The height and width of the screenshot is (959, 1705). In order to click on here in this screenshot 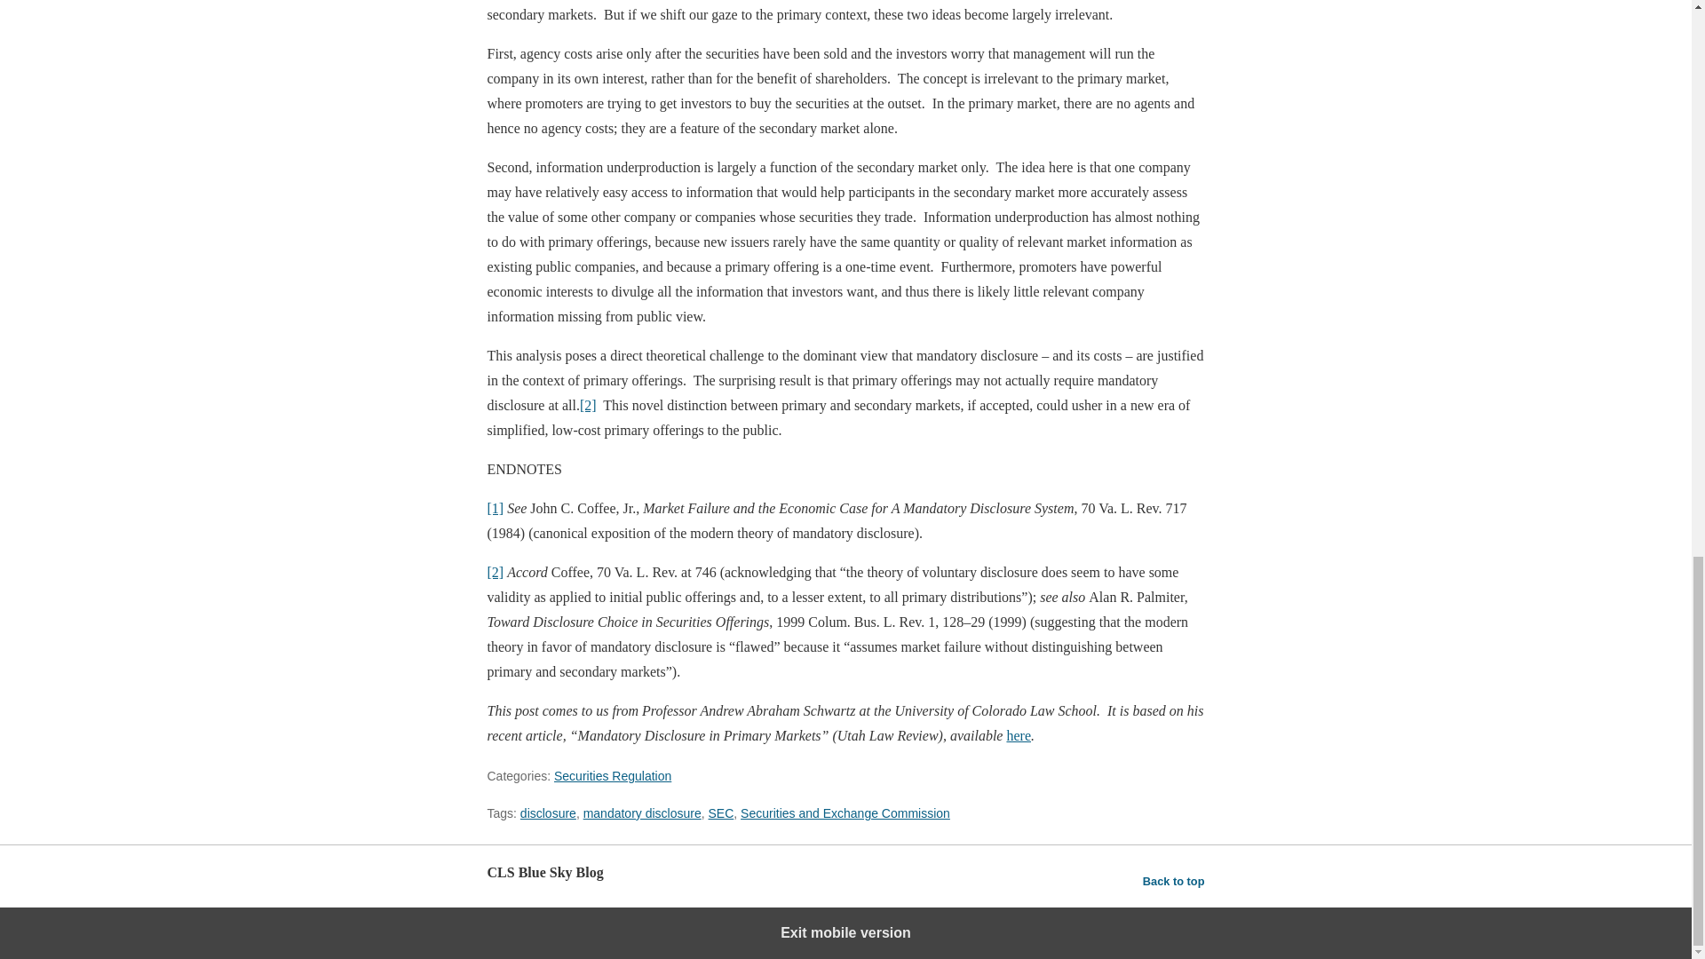, I will do `click(1018, 735)`.